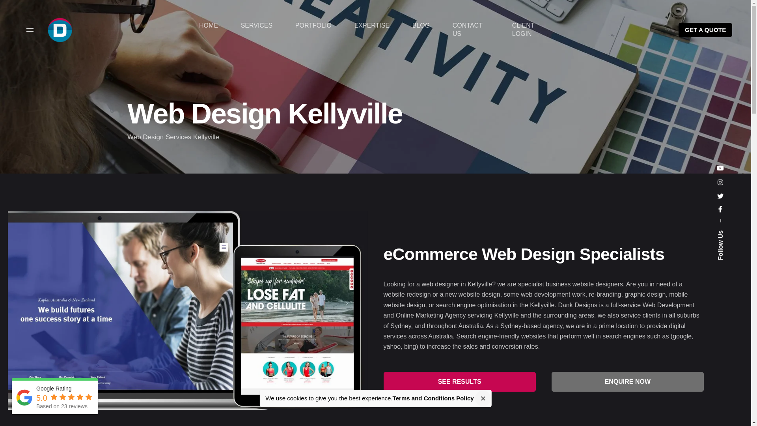 This screenshot has width=757, height=426. What do you see at coordinates (433, 398) in the screenshot?
I see `Terms and Conditions Policy` at bounding box center [433, 398].